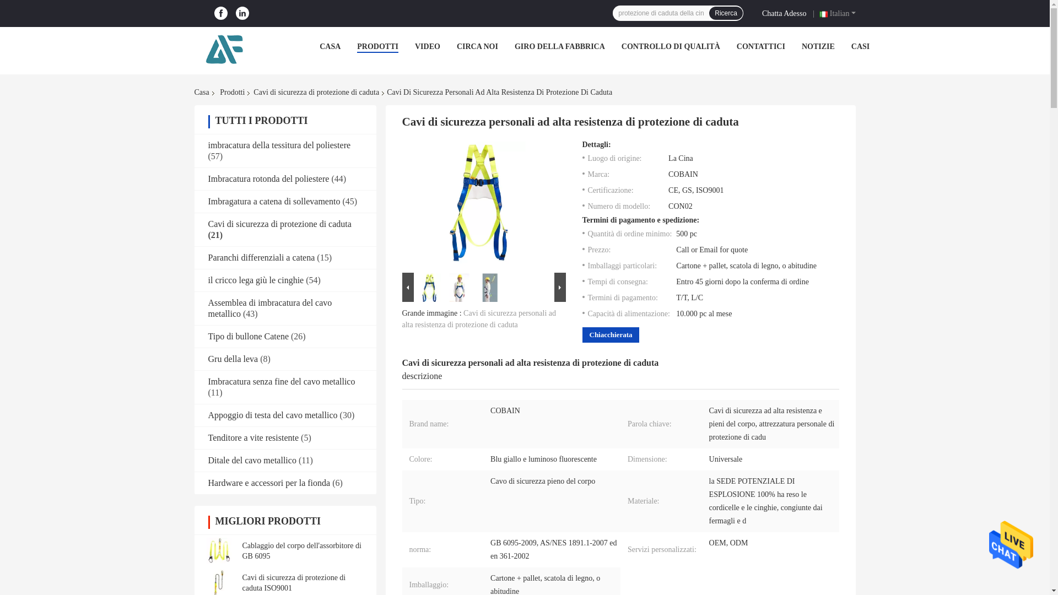 The image size is (1058, 595). What do you see at coordinates (725, 13) in the screenshot?
I see `Ricerca` at bounding box center [725, 13].